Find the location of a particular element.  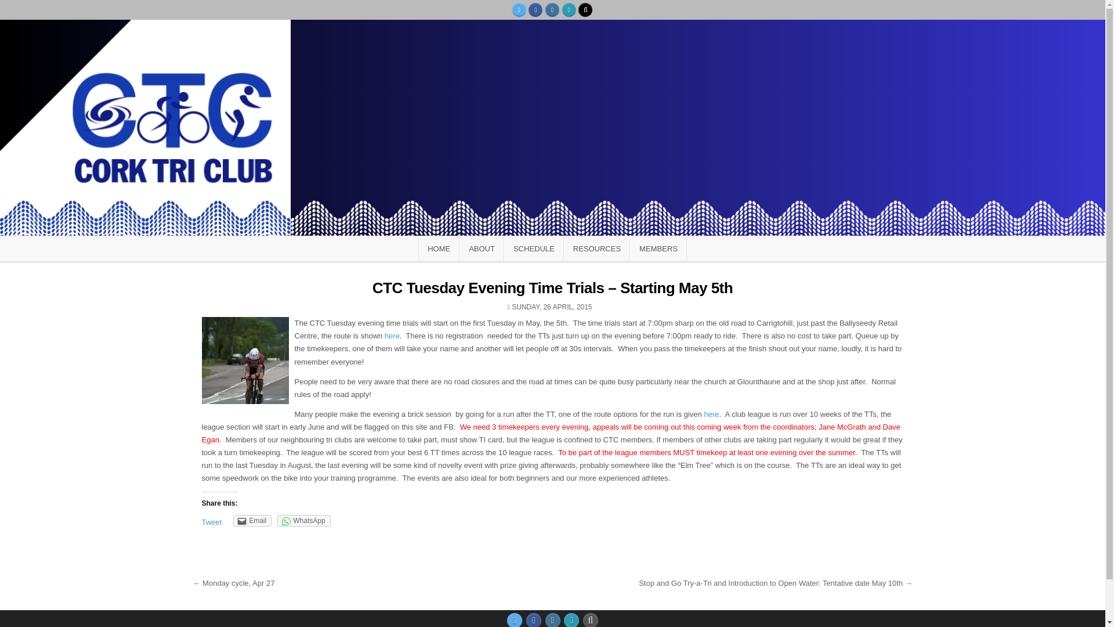

Instagram is located at coordinates (552, 620).